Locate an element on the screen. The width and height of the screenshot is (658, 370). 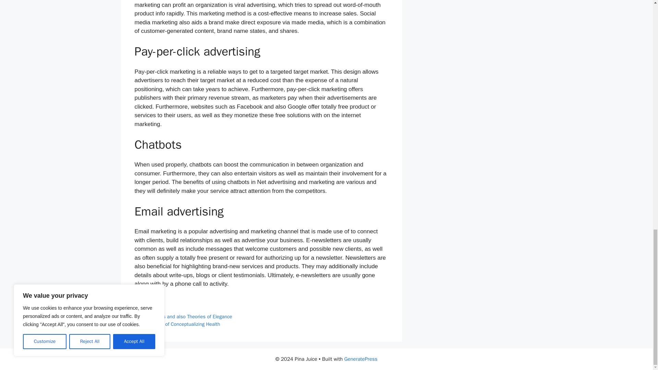
business is located at coordinates (152, 309).